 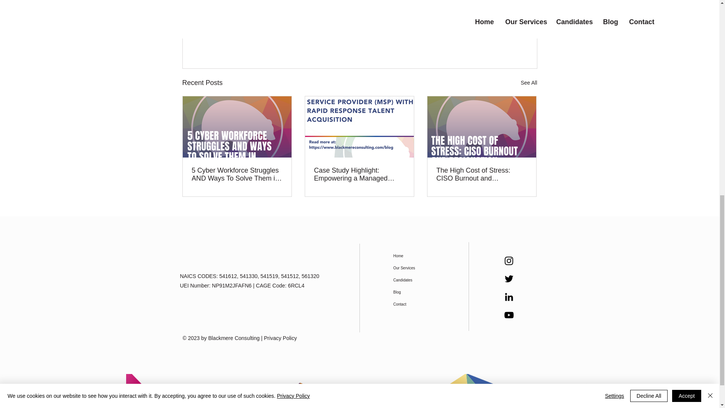 What do you see at coordinates (413, 292) in the screenshot?
I see `Blog` at bounding box center [413, 292].